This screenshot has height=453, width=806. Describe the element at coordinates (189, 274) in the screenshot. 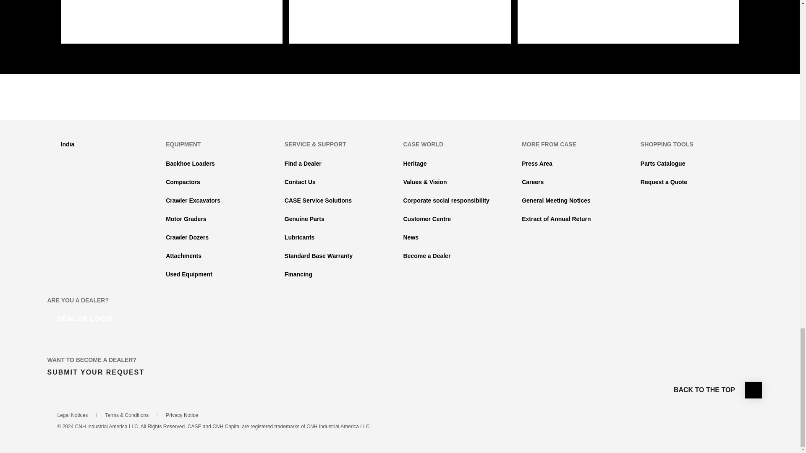

I see `Used Equipment` at that location.